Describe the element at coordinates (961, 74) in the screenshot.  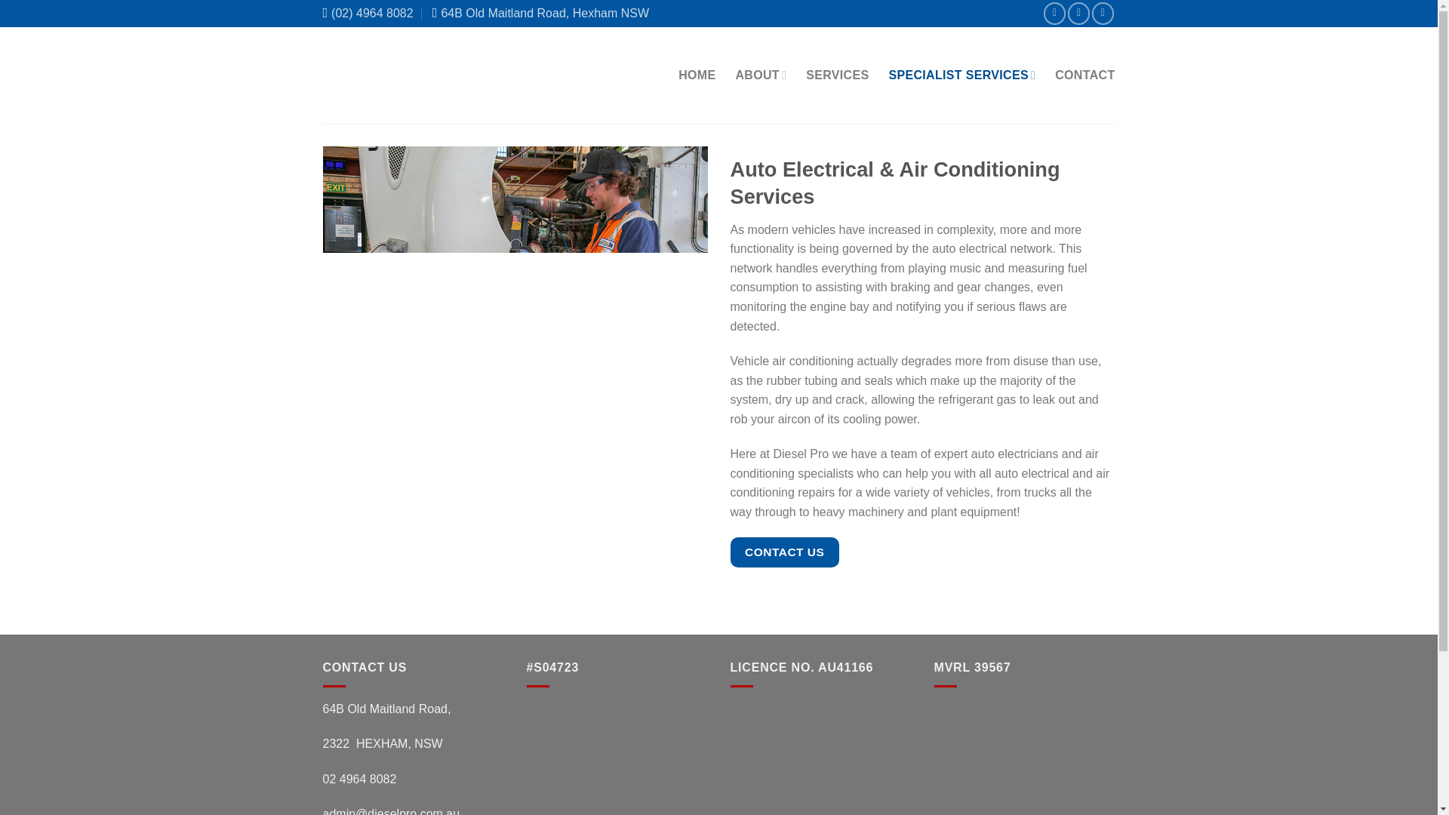
I see `SPECIALIST SERVICES` at that location.